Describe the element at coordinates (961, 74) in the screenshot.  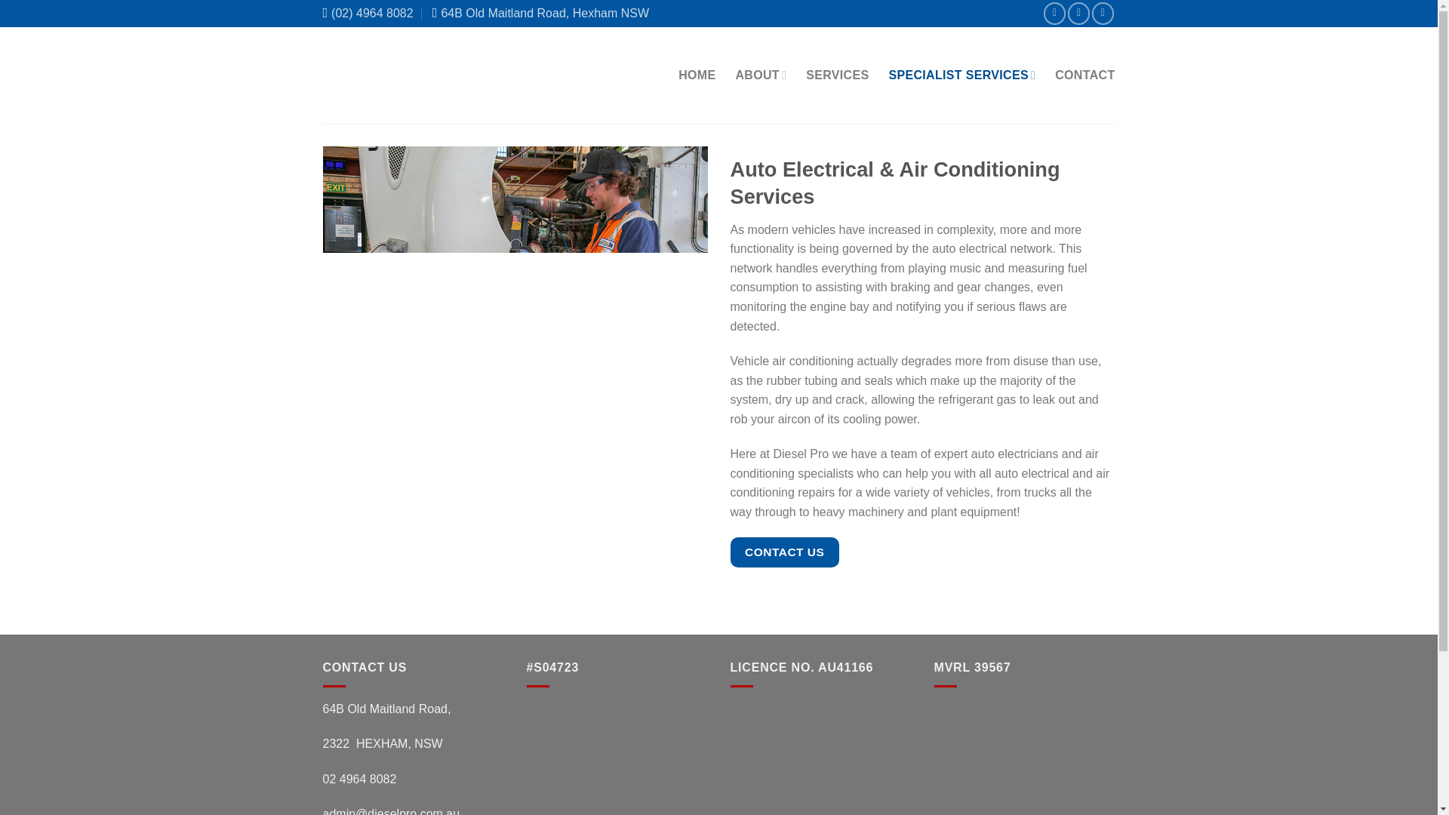
I see `SPECIALIST SERVICES` at that location.